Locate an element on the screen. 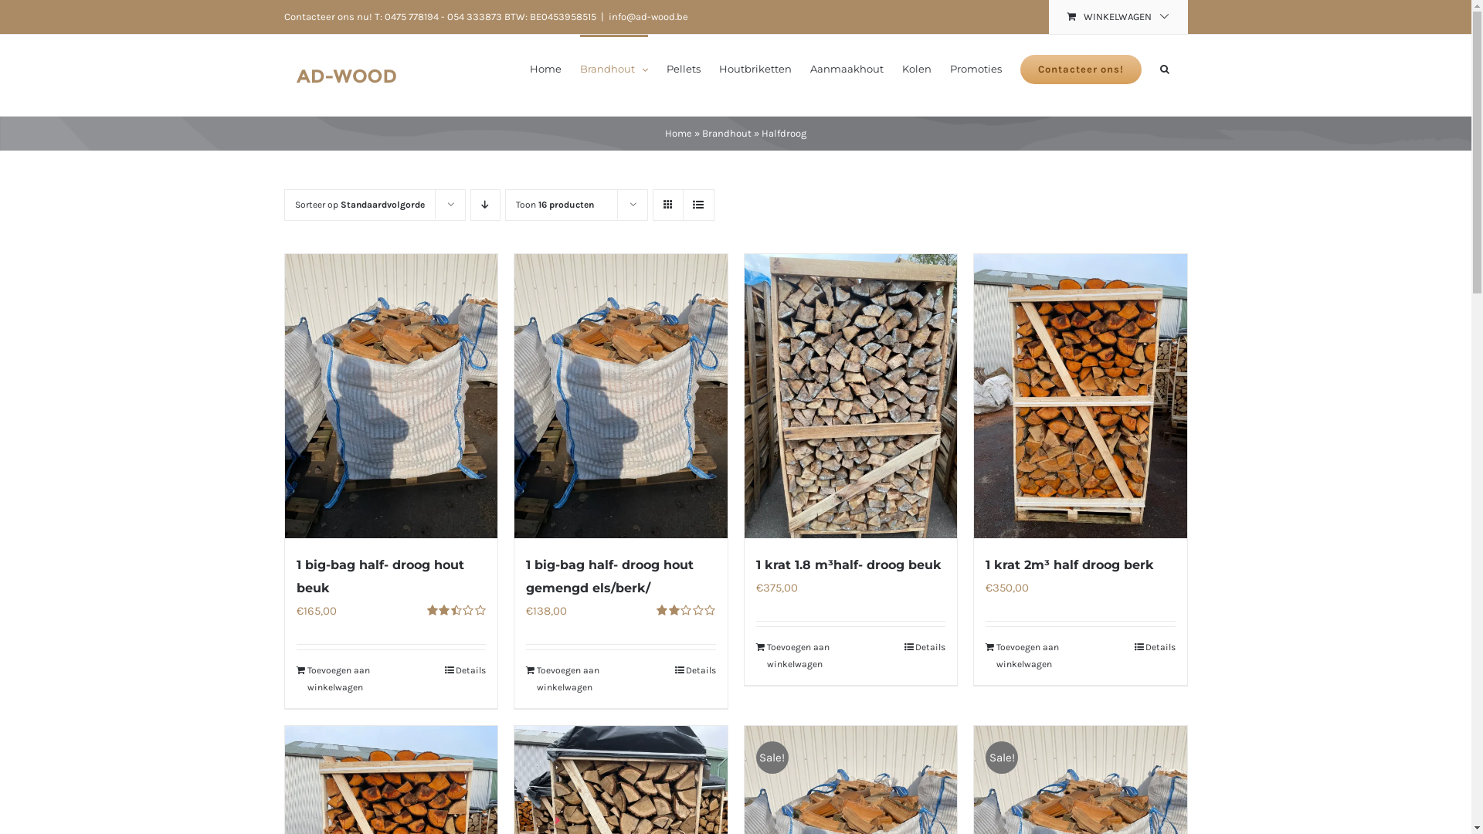 This screenshot has width=1483, height=834. Brandhout is located at coordinates (726, 133).